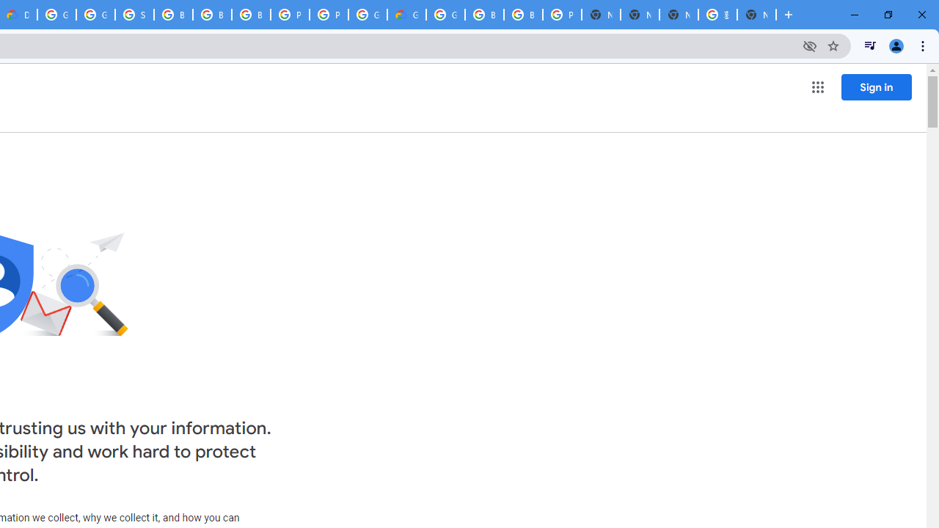 Image resolution: width=939 pixels, height=528 pixels. What do you see at coordinates (756, 15) in the screenshot?
I see `New Tab` at bounding box center [756, 15].